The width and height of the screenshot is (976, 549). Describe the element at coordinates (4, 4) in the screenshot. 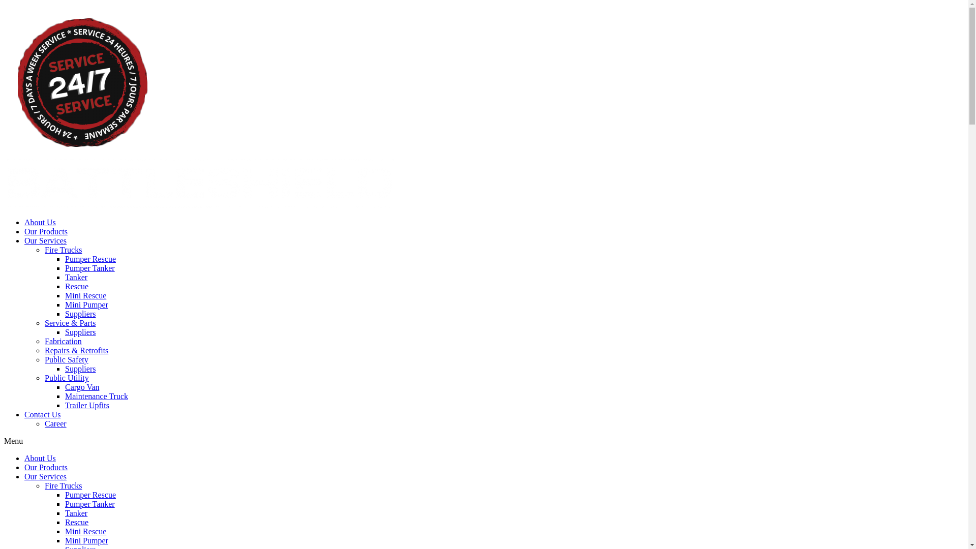

I see `Skip to content` at that location.